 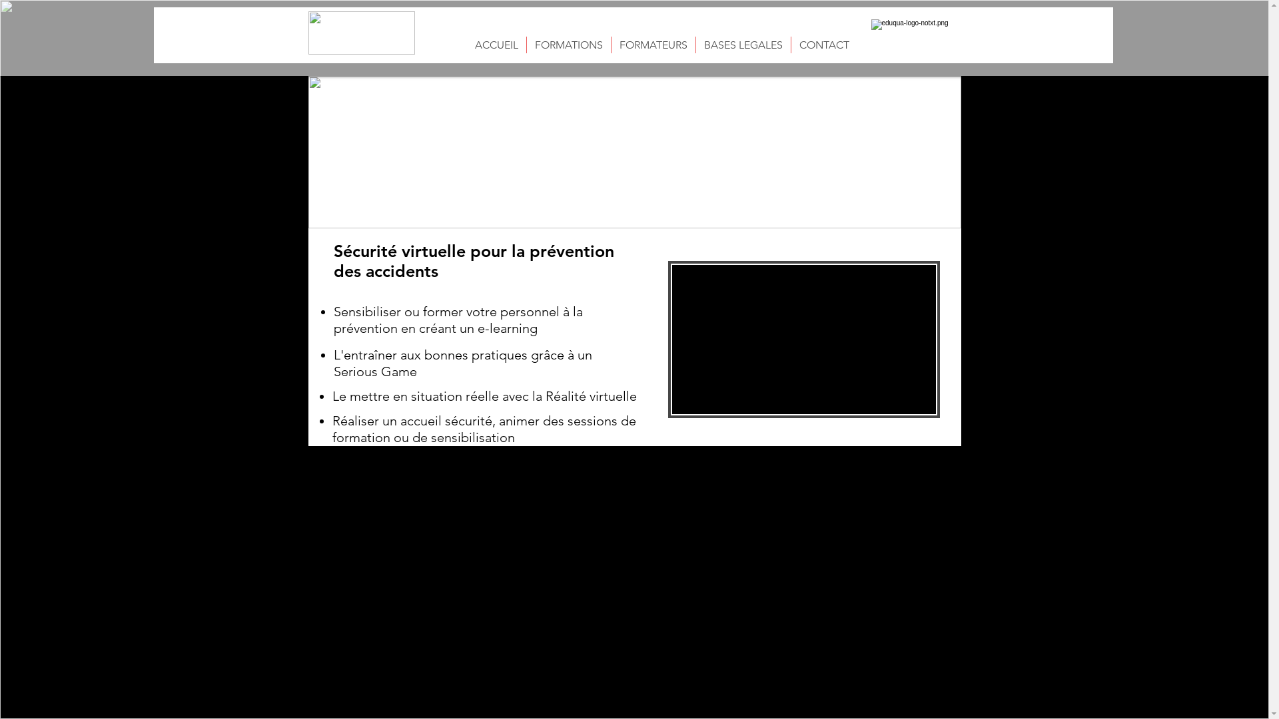 I want to click on FORMATEURS, so click(x=653, y=45).